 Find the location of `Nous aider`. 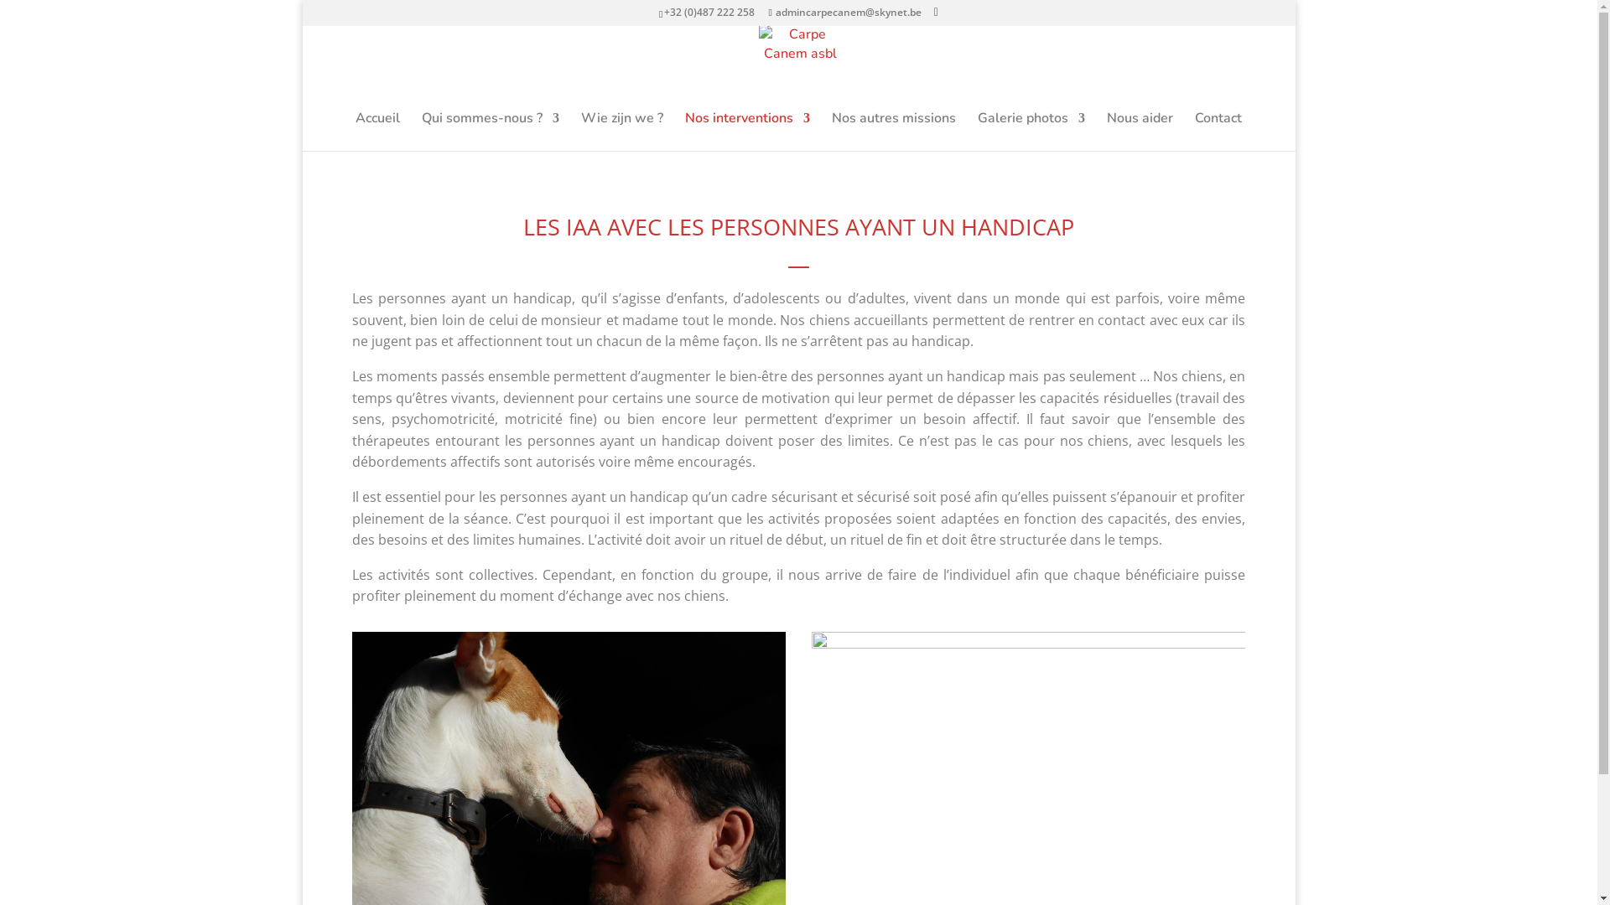

Nous aider is located at coordinates (1140, 132).